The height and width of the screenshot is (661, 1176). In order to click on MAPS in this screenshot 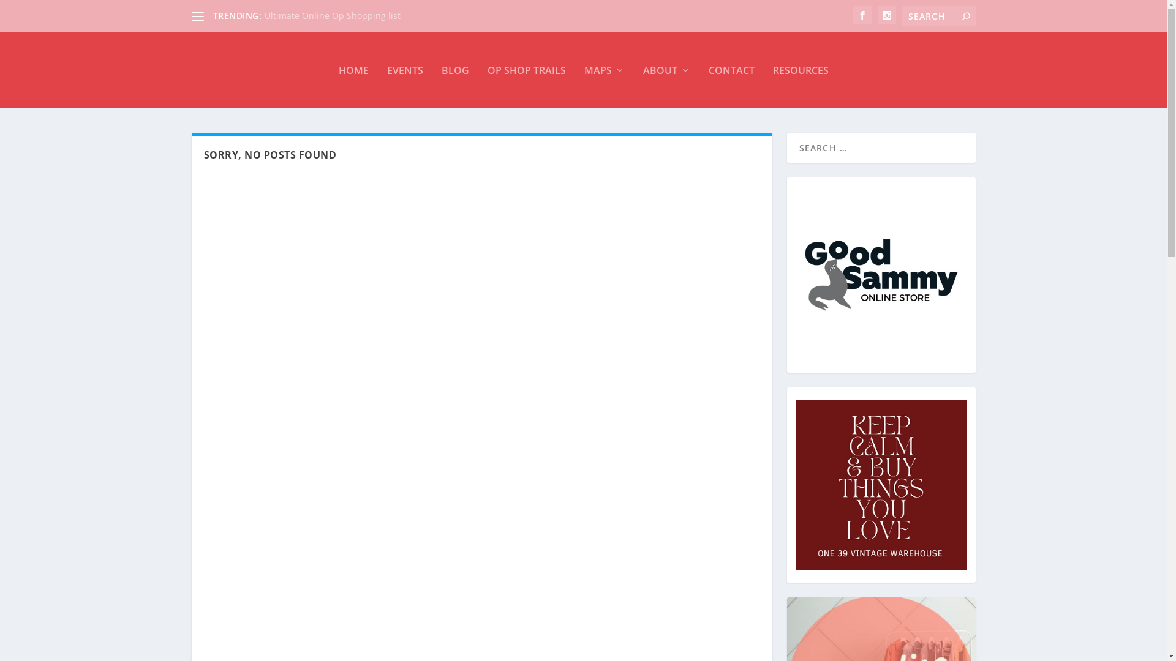, I will do `click(605, 70)`.